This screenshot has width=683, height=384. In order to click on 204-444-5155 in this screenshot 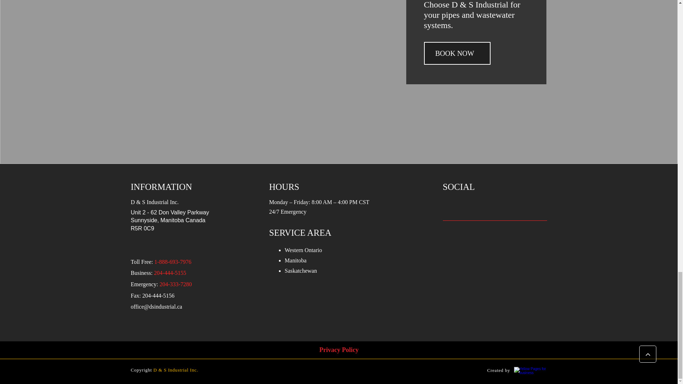, I will do `click(170, 273)`.